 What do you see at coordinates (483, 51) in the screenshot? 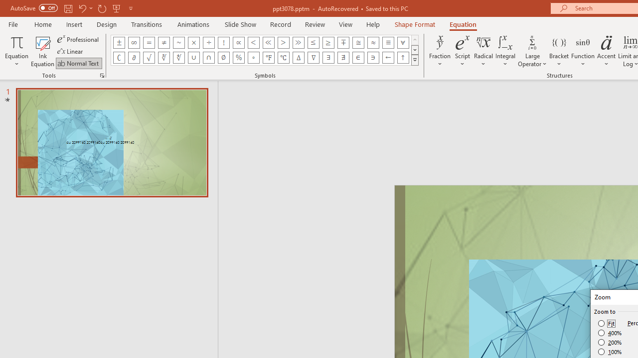
I see `Radical` at bounding box center [483, 51].